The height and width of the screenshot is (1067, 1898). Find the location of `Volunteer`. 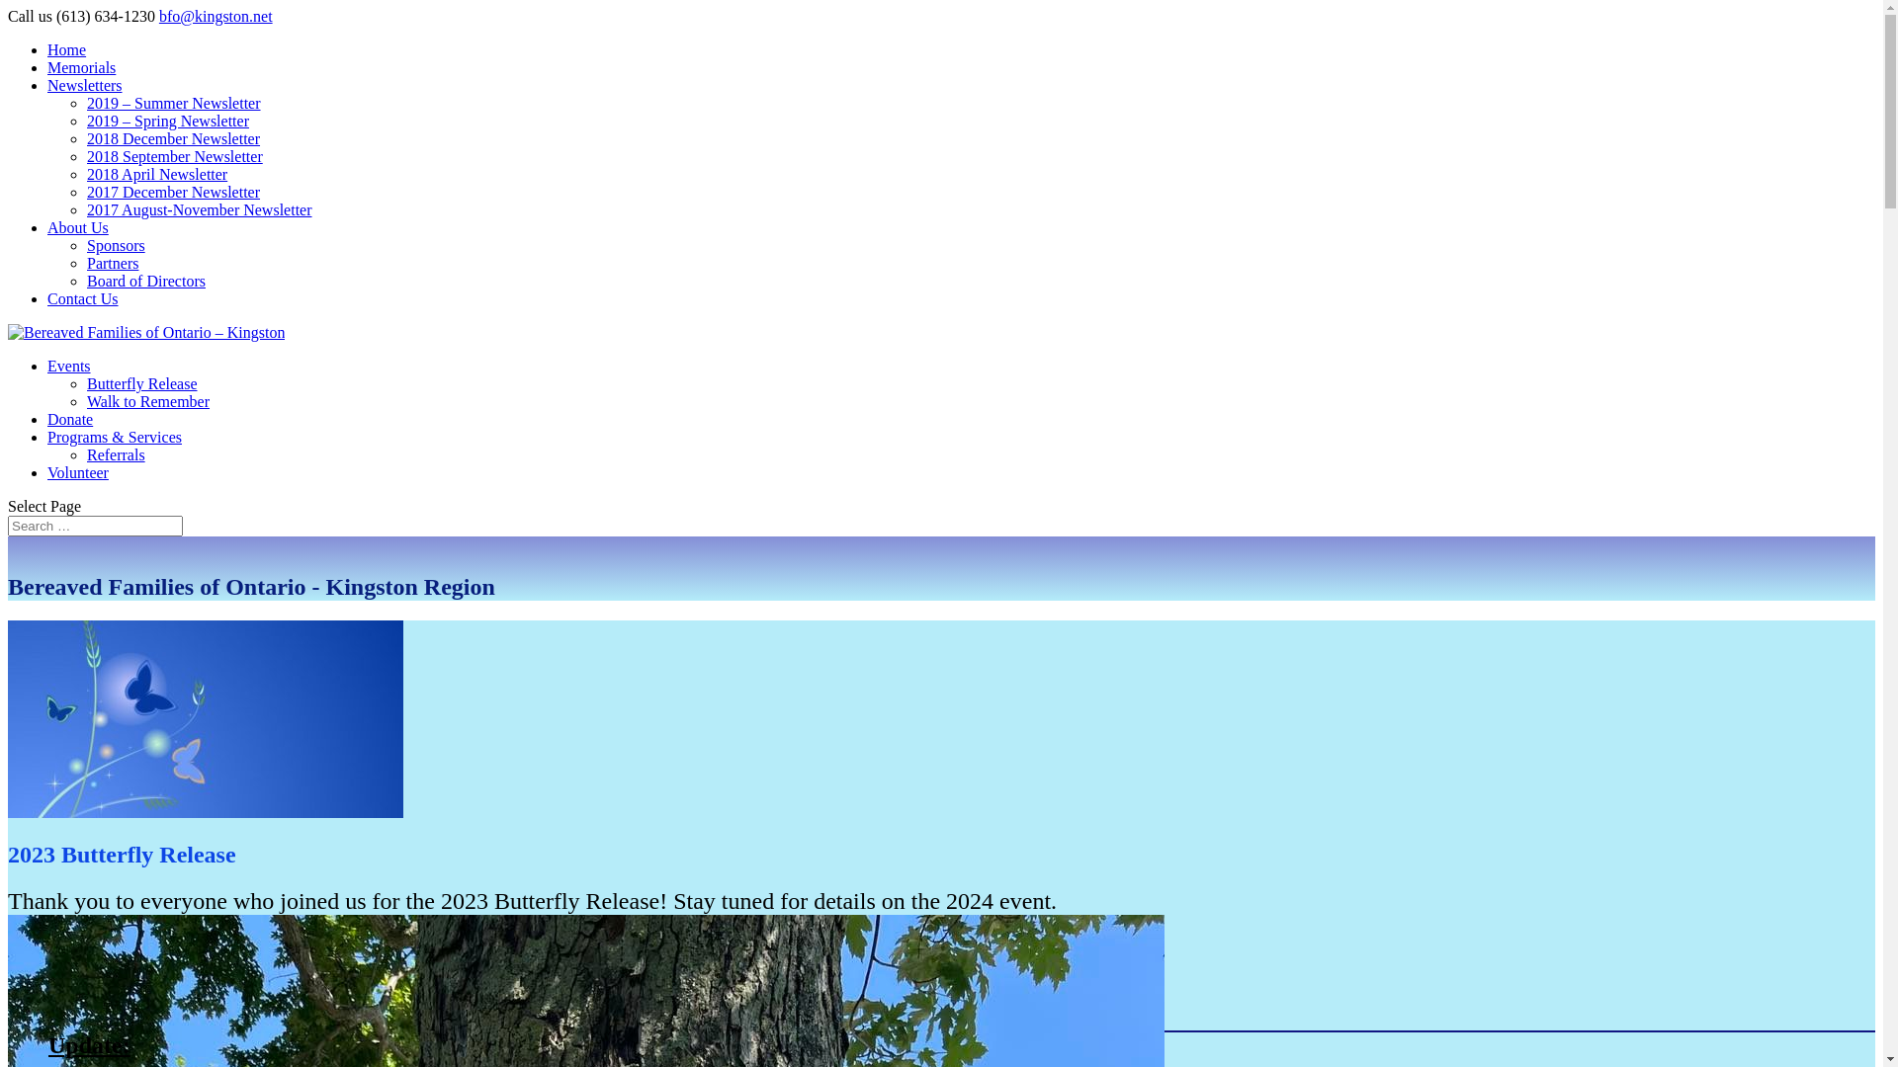

Volunteer is located at coordinates (78, 472).